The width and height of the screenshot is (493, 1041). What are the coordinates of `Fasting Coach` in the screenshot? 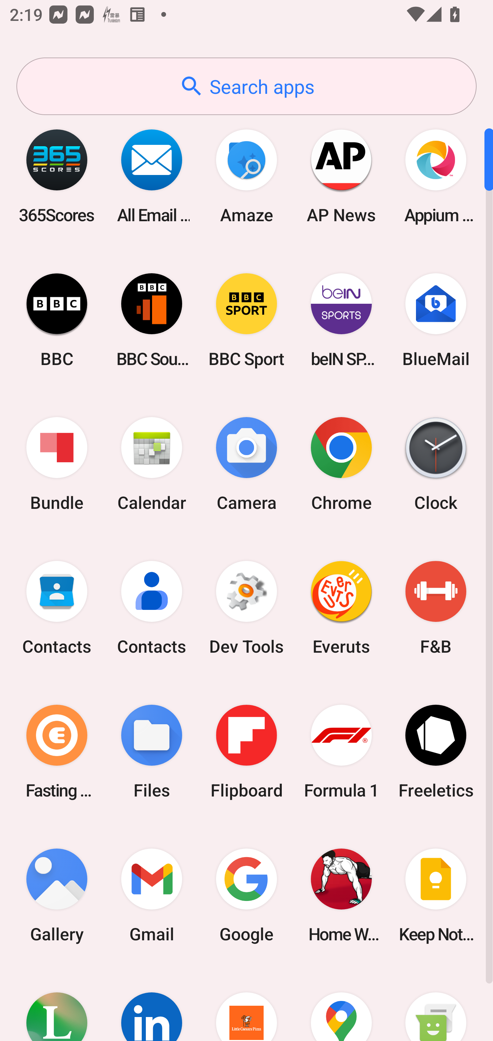 It's located at (57, 751).